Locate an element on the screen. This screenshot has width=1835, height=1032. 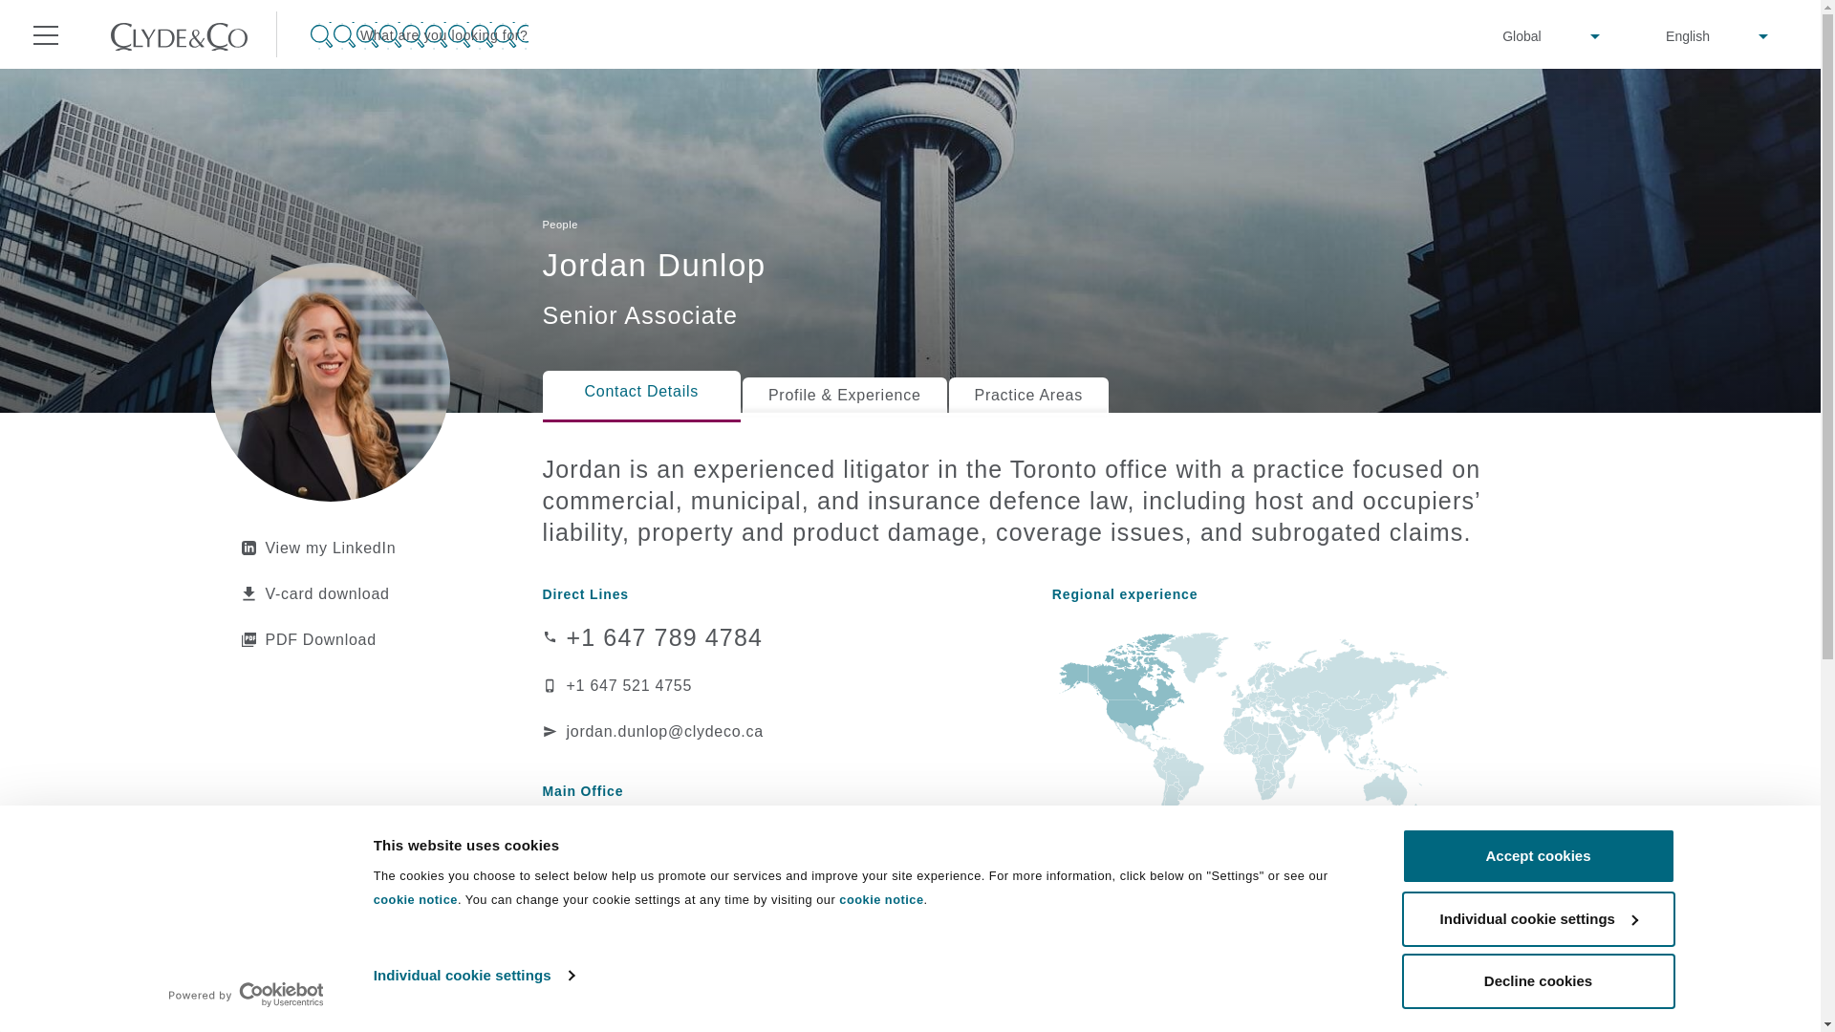
cookie notice is located at coordinates (415, 900).